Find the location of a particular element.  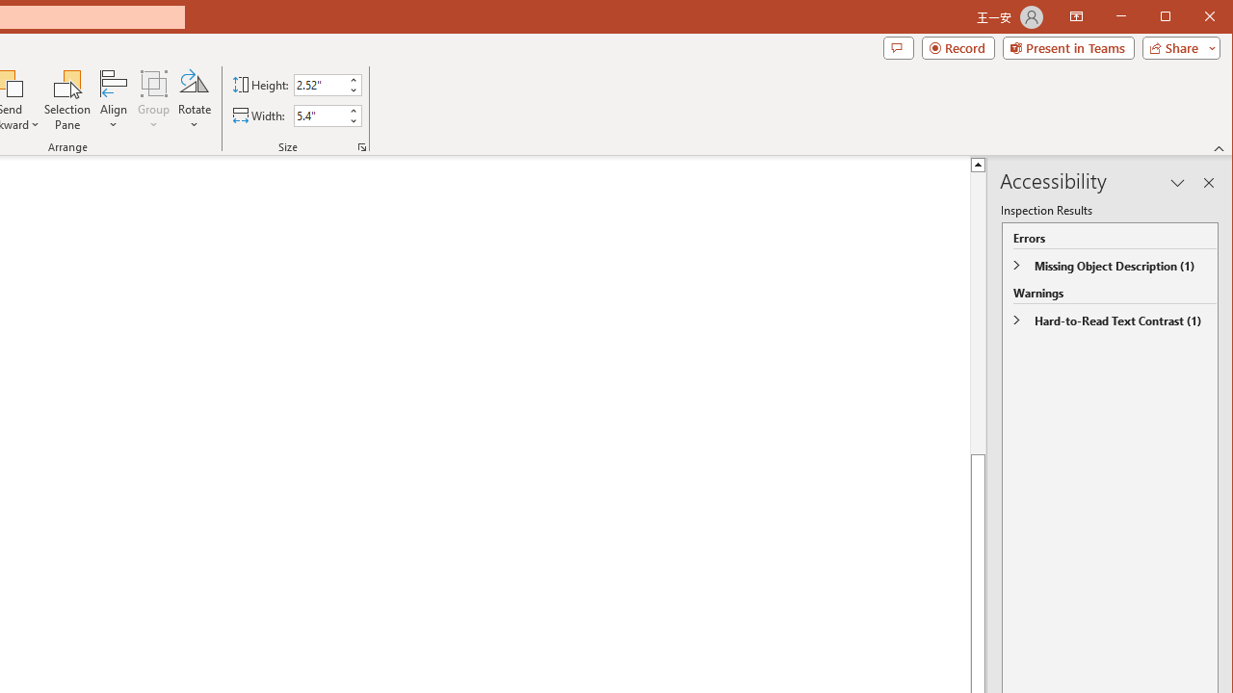

Rotate is located at coordinates (194, 100).